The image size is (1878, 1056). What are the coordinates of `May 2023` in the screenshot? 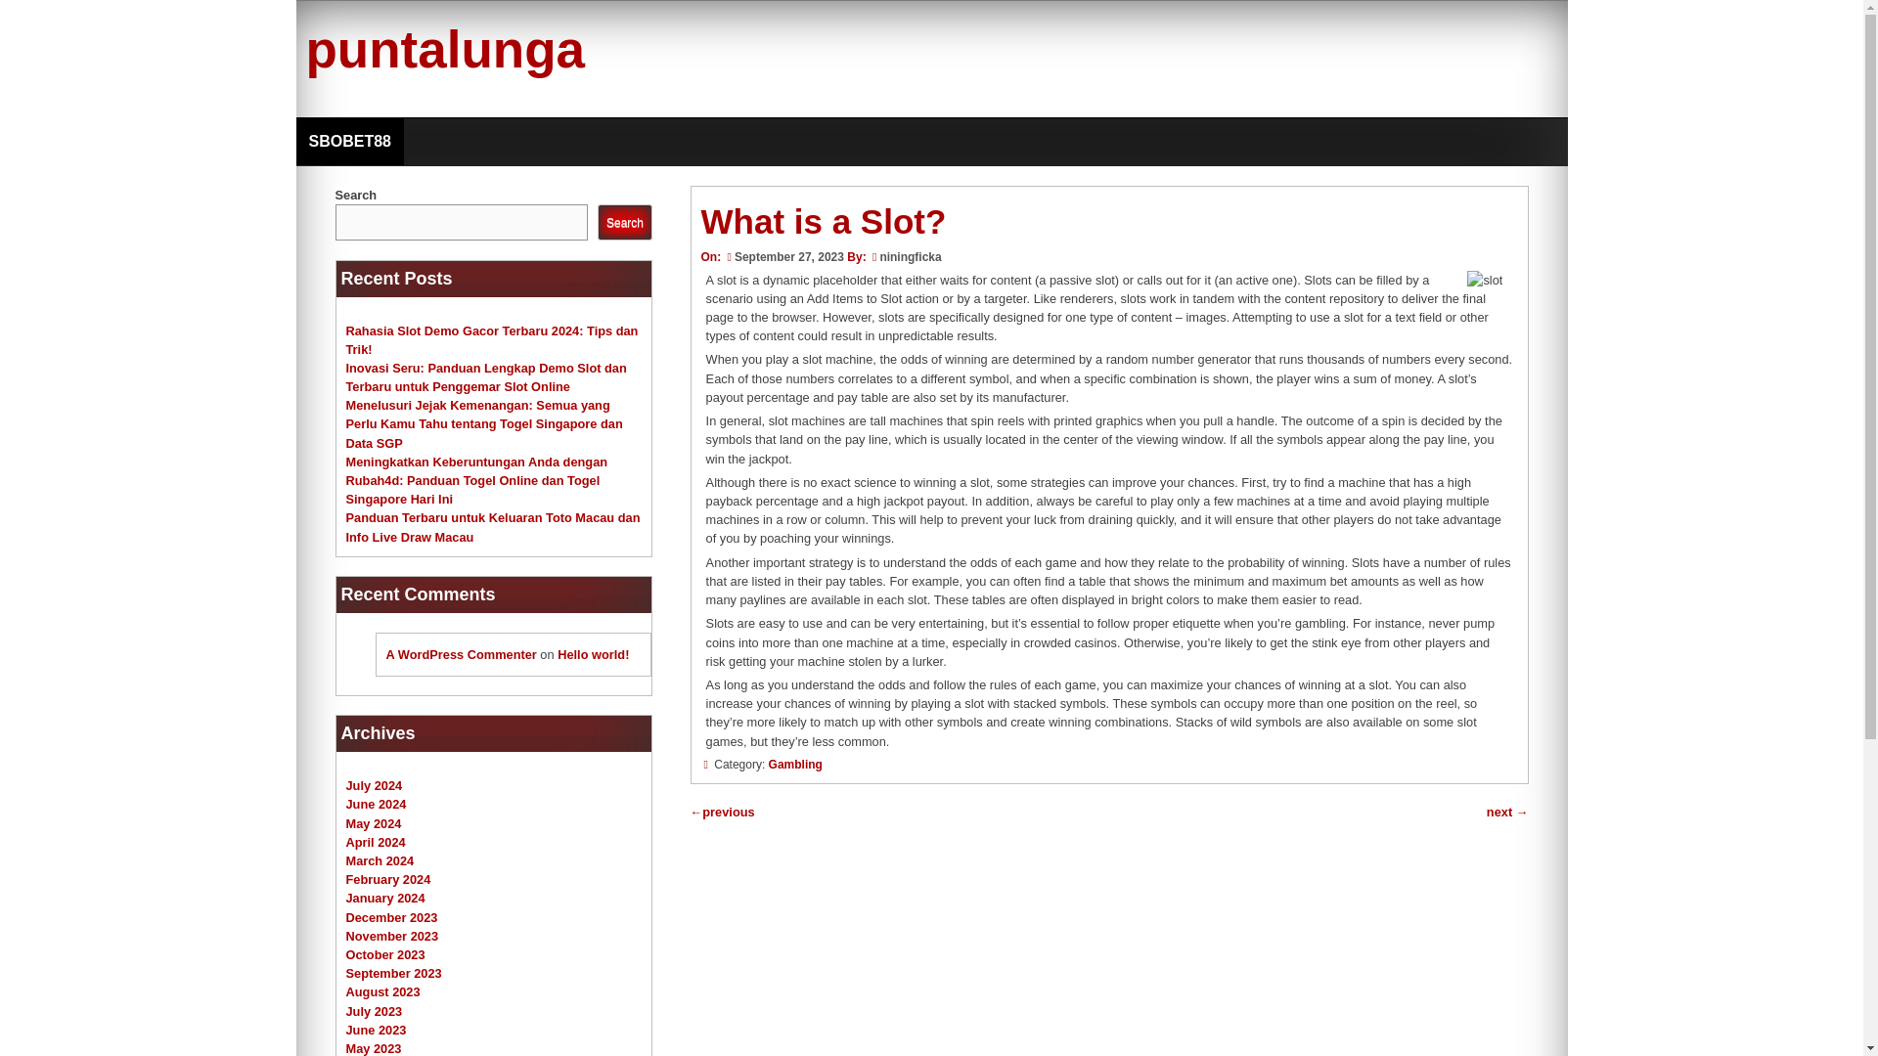 It's located at (374, 1048).